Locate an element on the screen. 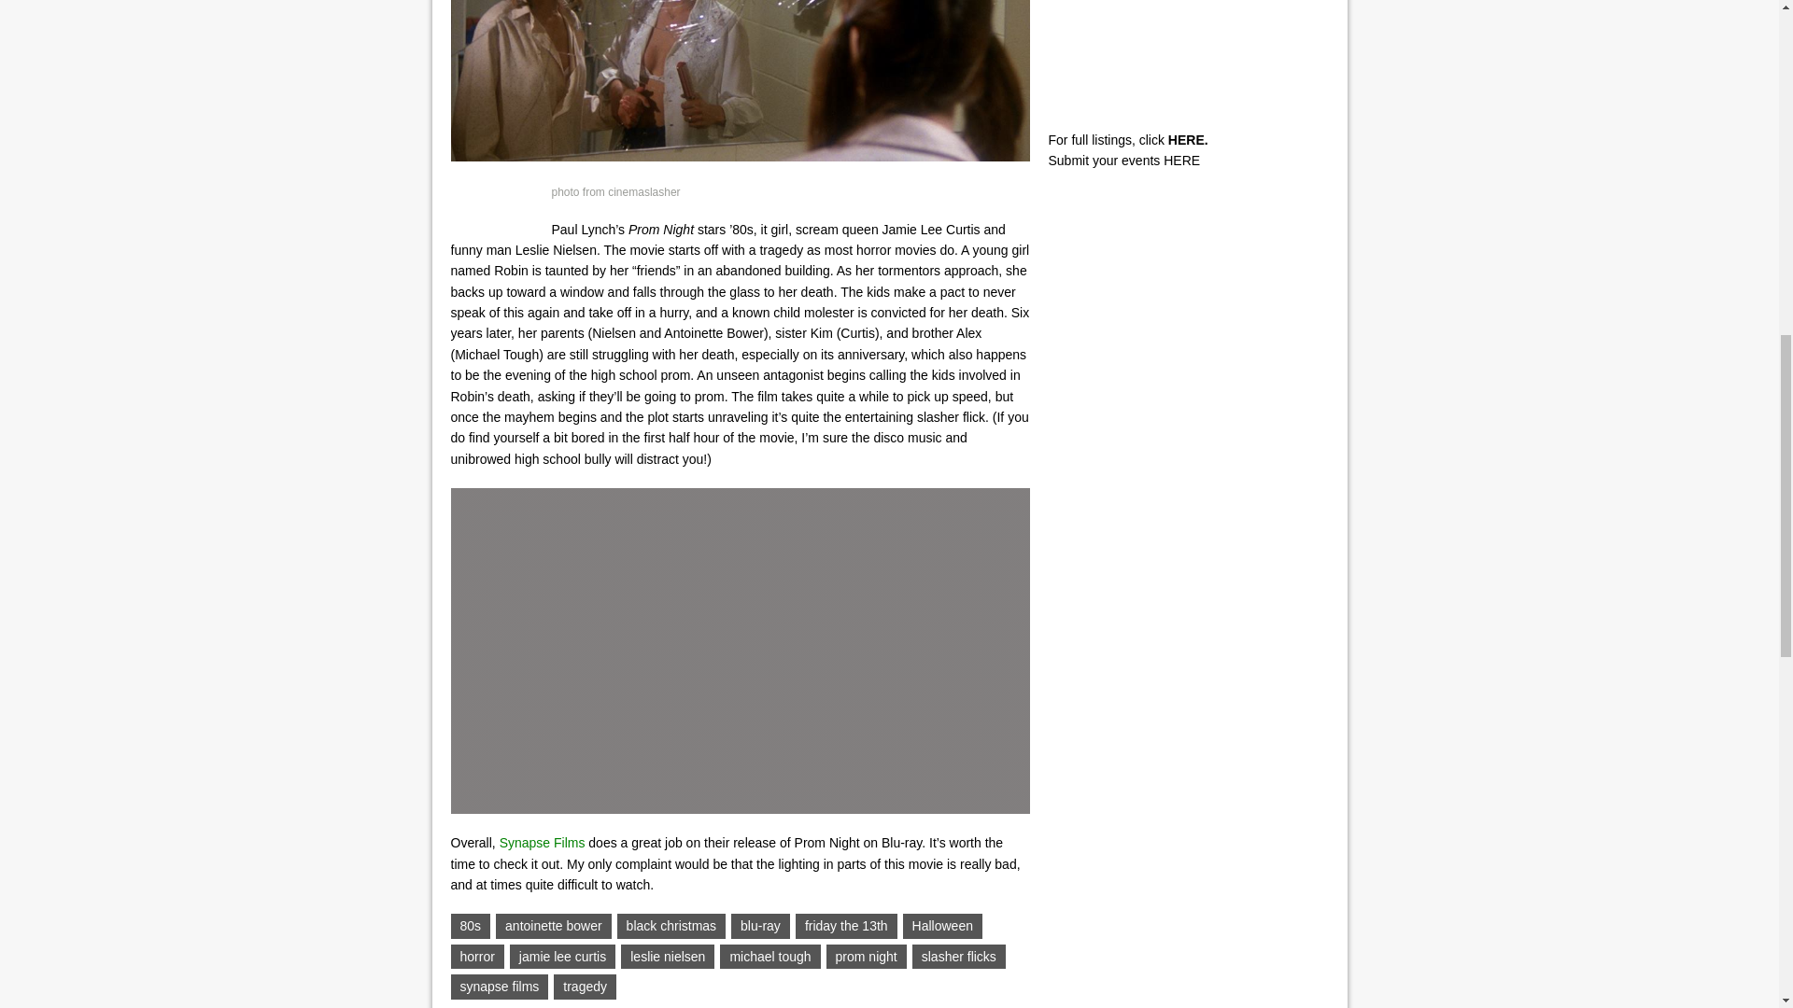 The image size is (1793, 1008). slasher flicks is located at coordinates (959, 956).